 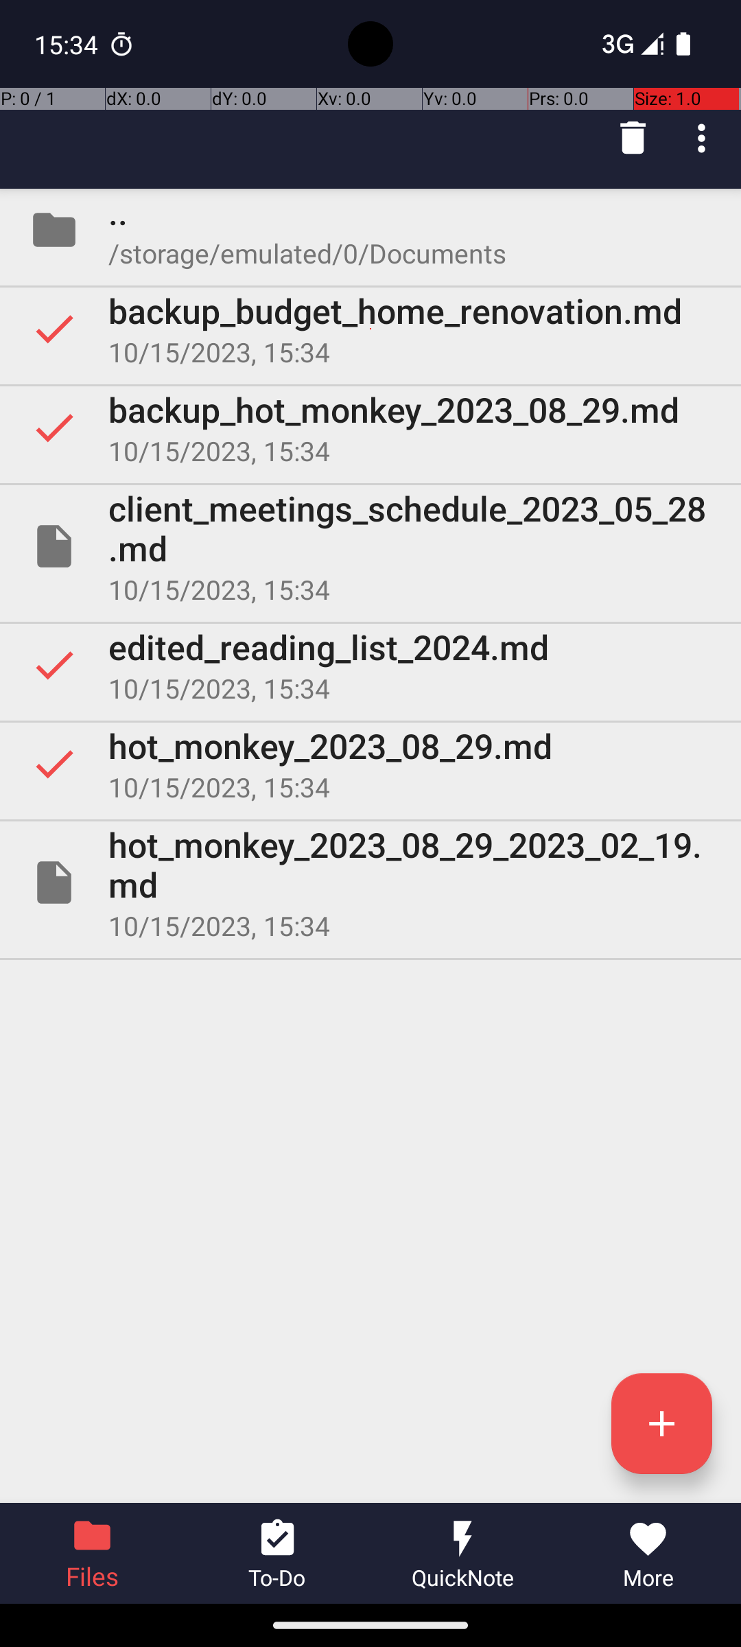 I want to click on Selected edited_reading_list_2024.md 10/15/2023, 15:34, so click(x=370, y=664).